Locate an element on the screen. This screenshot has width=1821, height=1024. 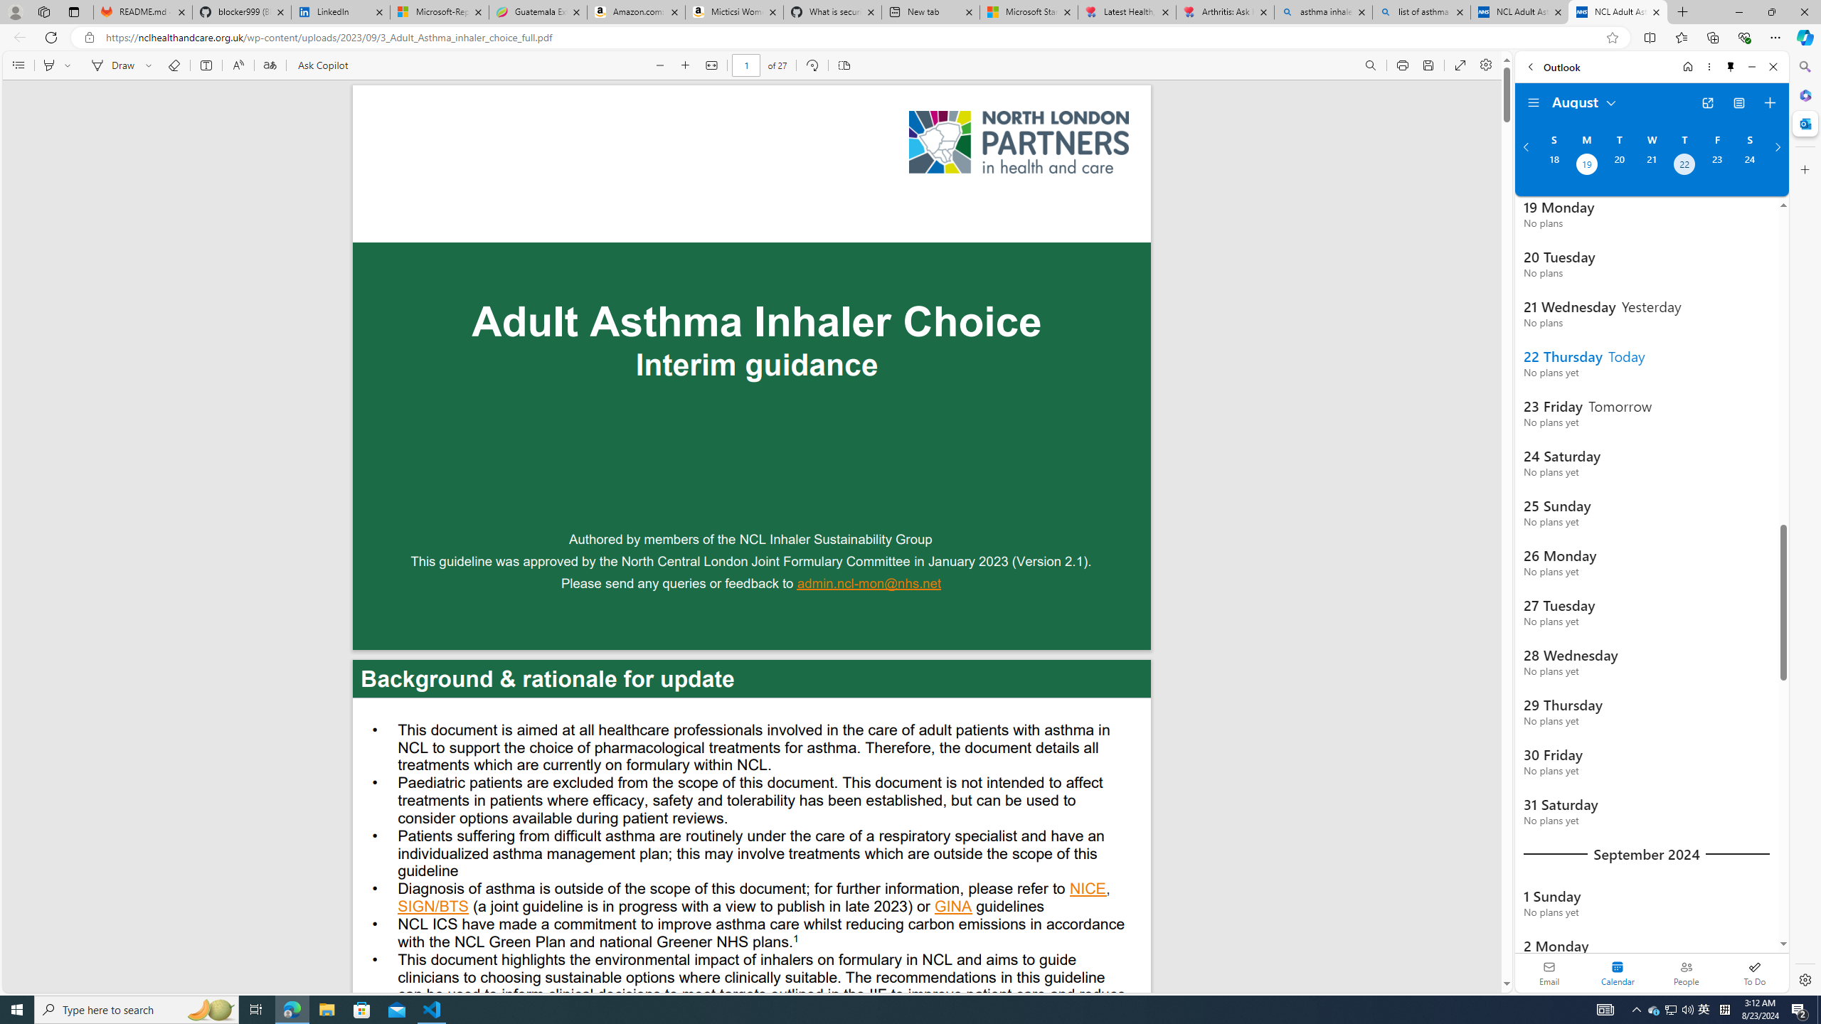
Enter PDF full screen is located at coordinates (1460, 65).